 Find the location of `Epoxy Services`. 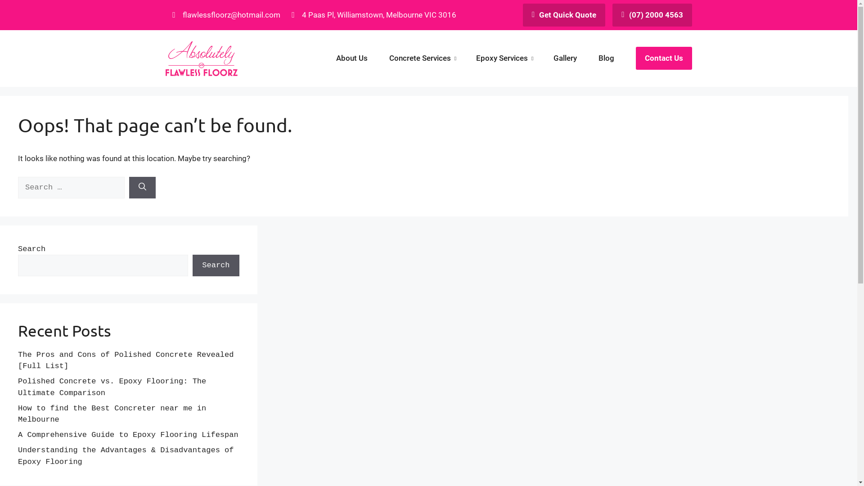

Epoxy Services is located at coordinates (504, 58).